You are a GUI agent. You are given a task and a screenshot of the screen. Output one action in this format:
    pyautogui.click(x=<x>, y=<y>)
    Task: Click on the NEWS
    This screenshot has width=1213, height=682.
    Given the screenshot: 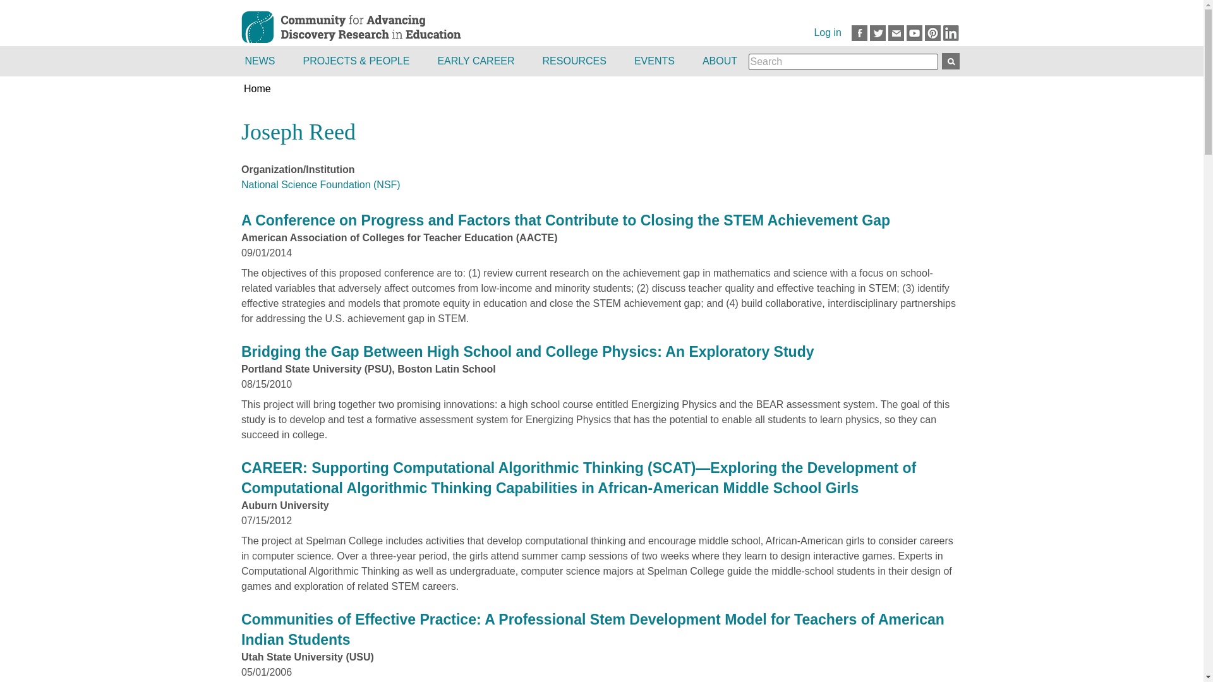 What is the action you would take?
    pyautogui.click(x=265, y=61)
    